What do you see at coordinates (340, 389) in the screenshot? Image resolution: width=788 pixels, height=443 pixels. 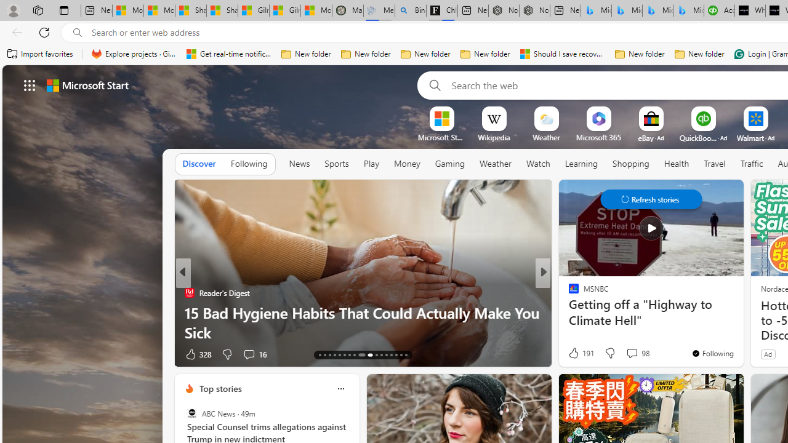 I see `Class: icon-img` at bounding box center [340, 389].